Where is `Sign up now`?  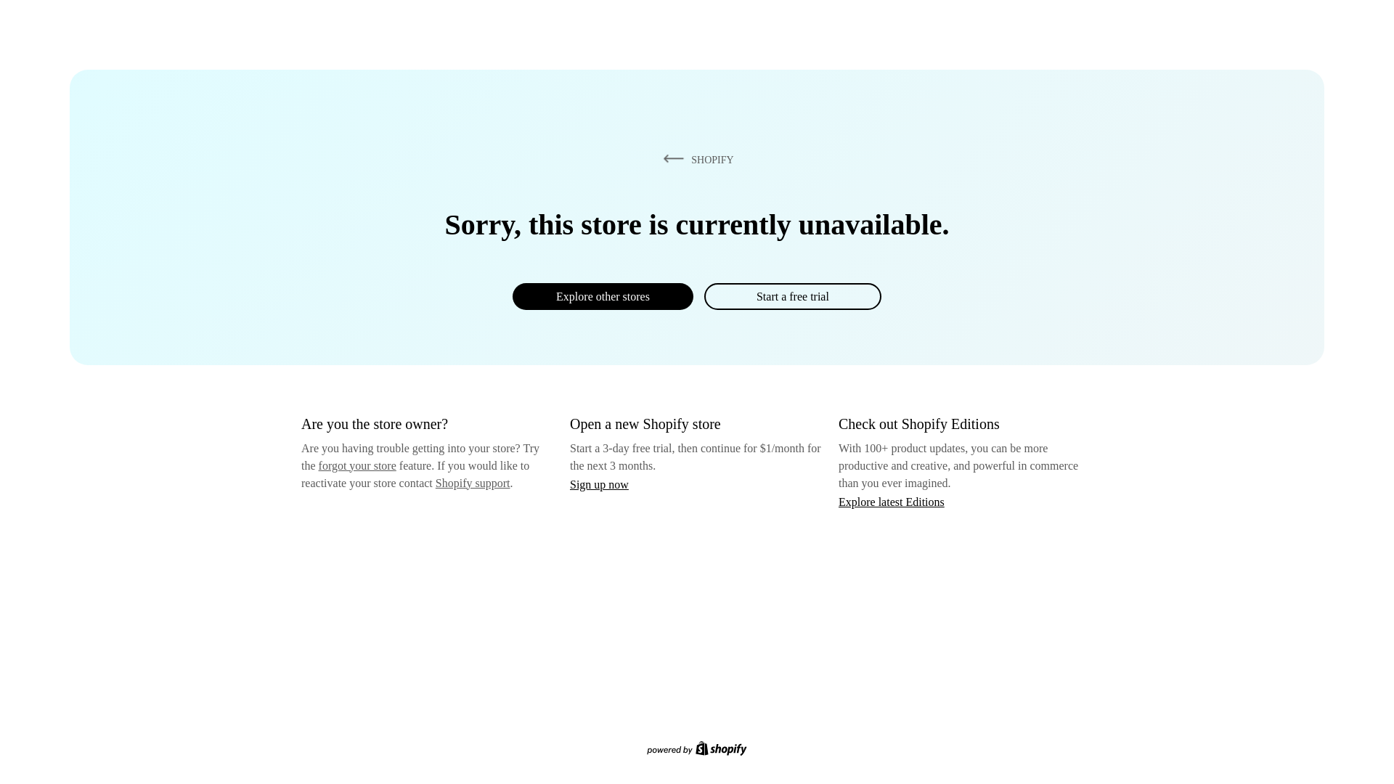
Sign up now is located at coordinates (599, 484).